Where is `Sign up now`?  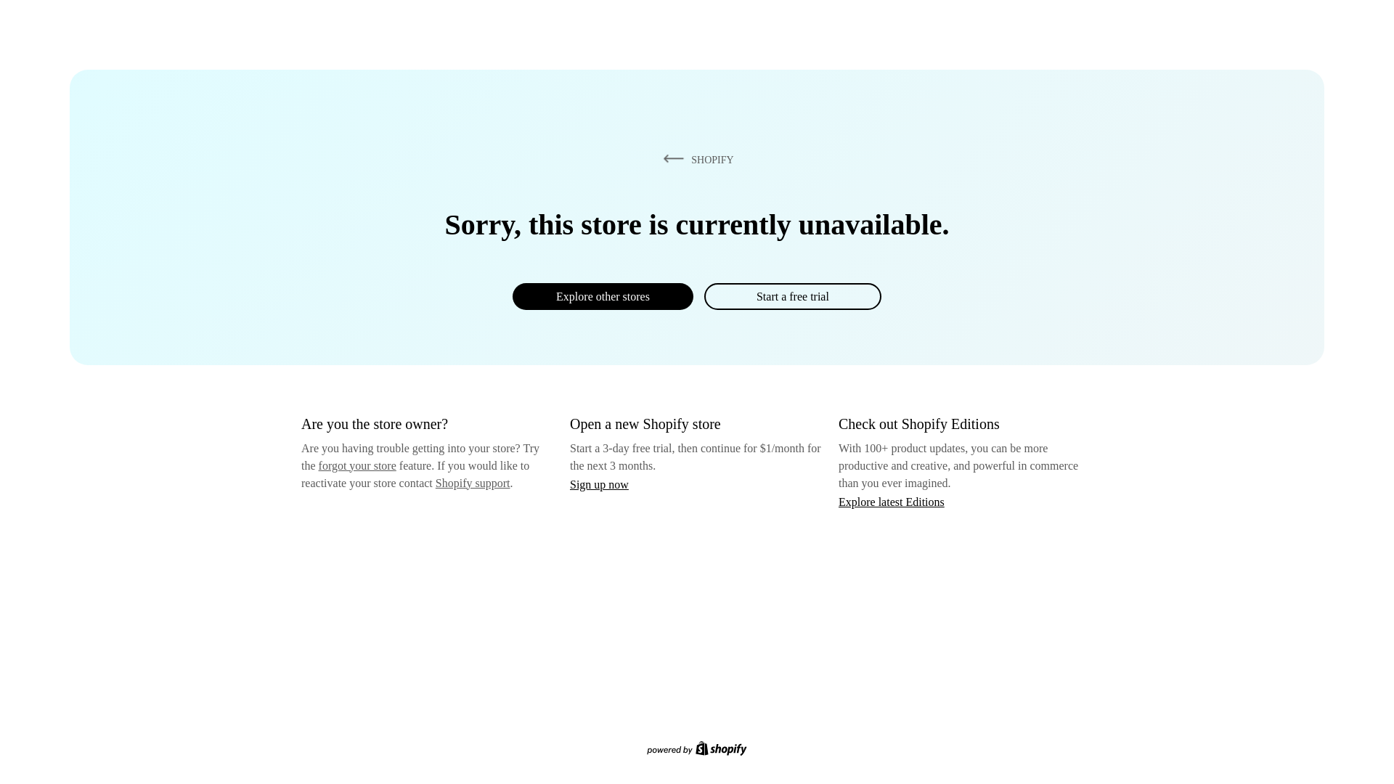
Sign up now is located at coordinates (599, 484).